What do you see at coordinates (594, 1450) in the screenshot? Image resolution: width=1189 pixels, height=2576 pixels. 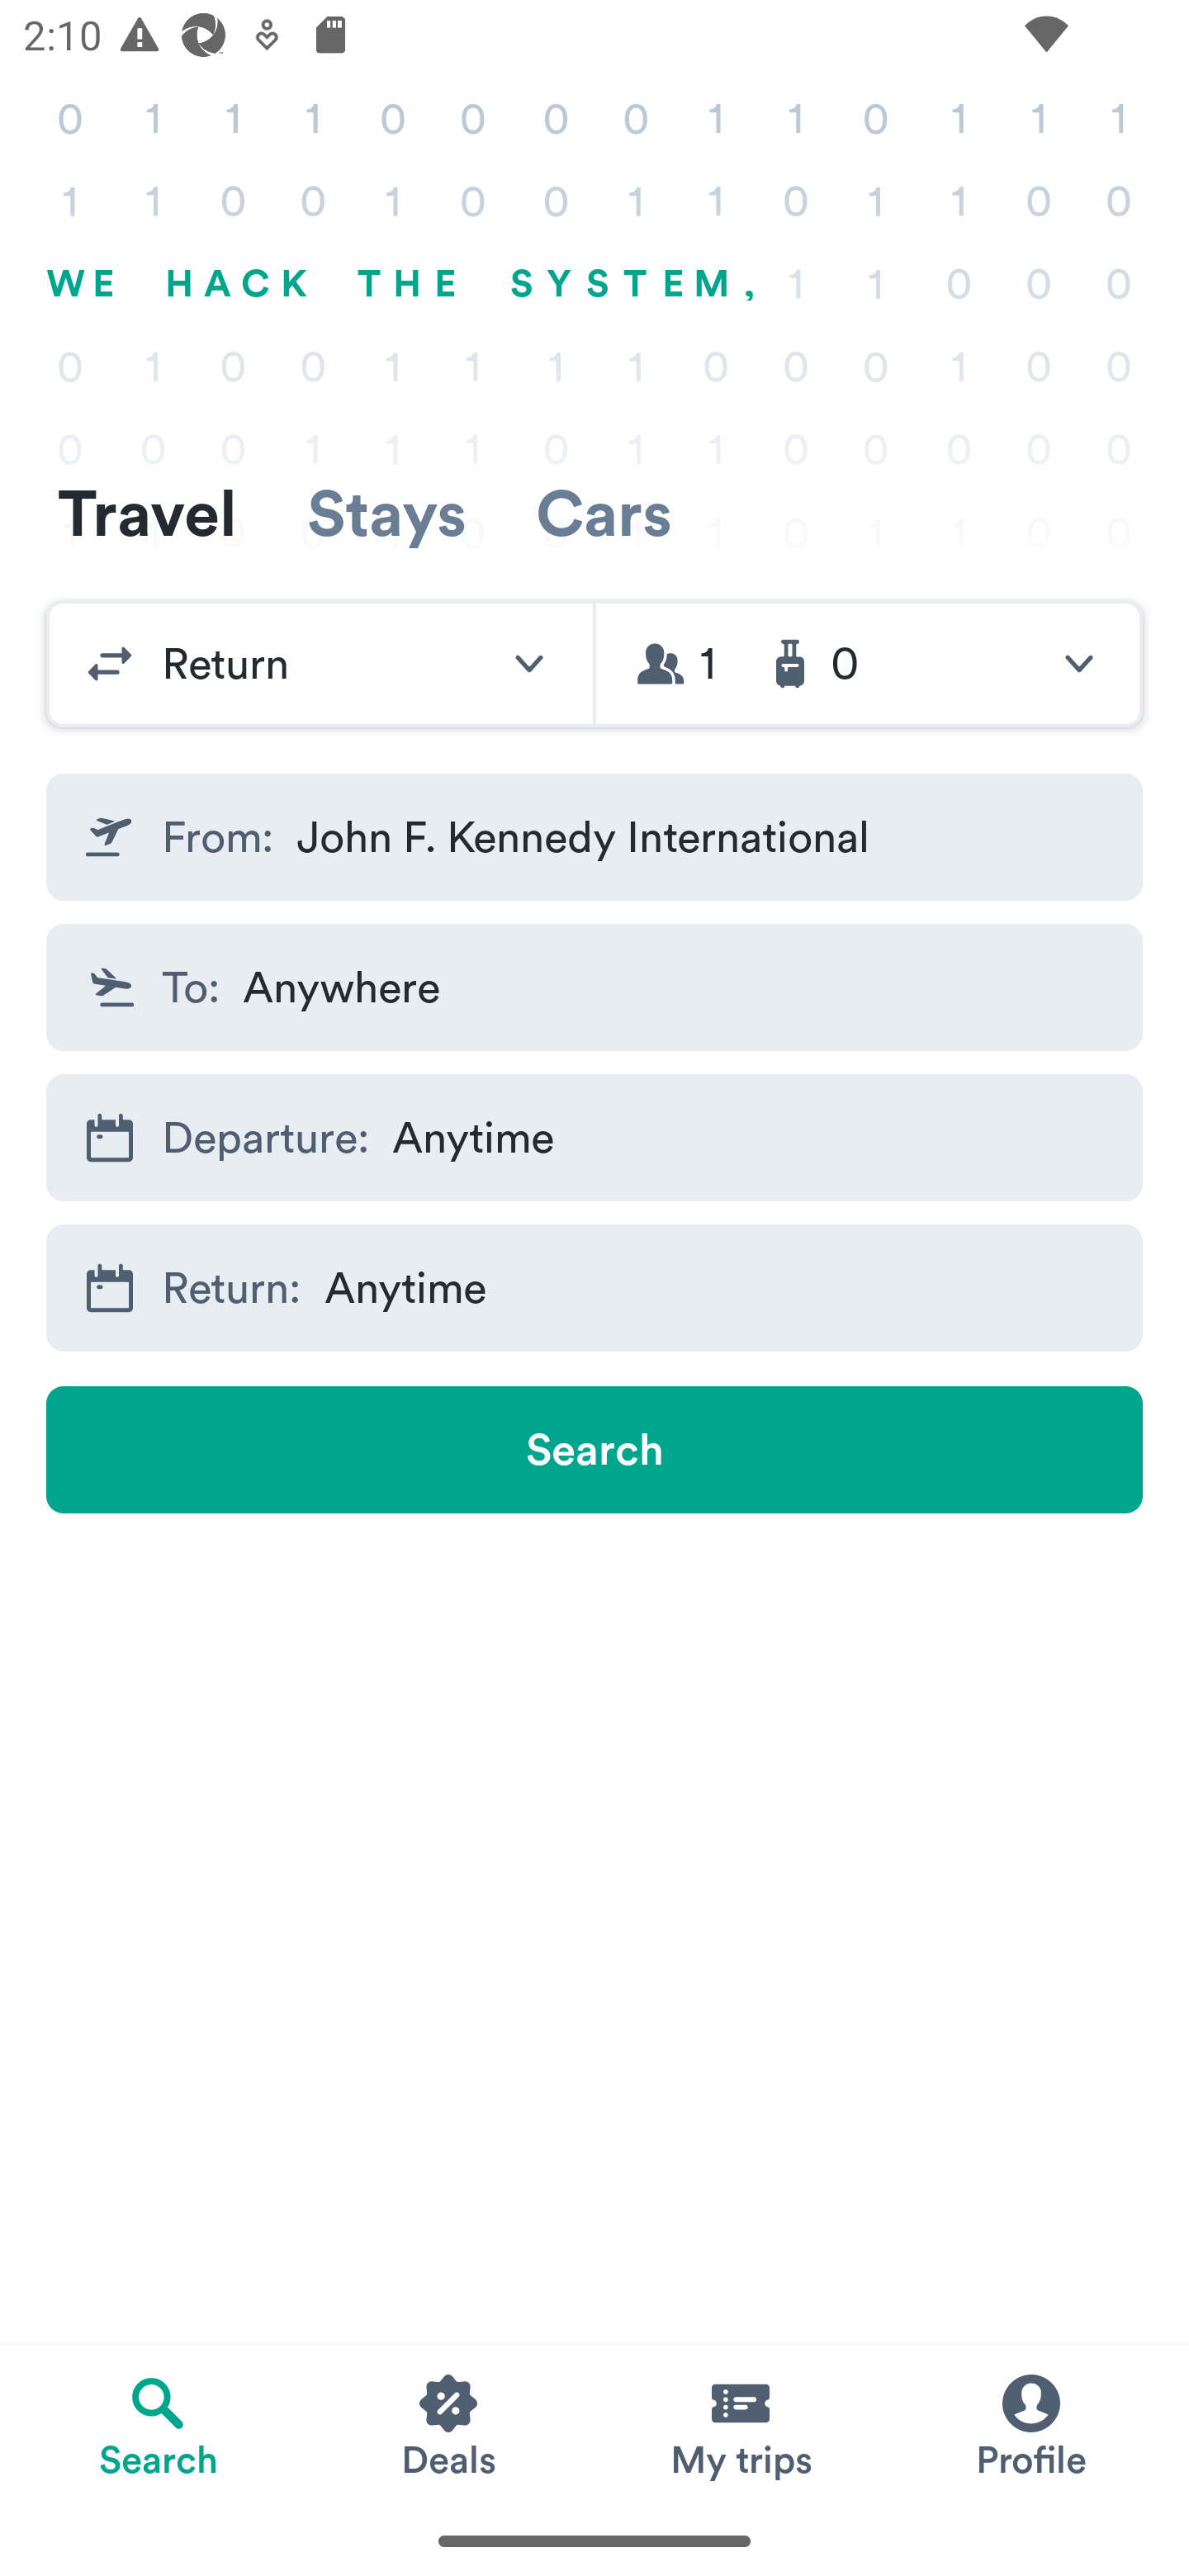 I see `Search` at bounding box center [594, 1450].